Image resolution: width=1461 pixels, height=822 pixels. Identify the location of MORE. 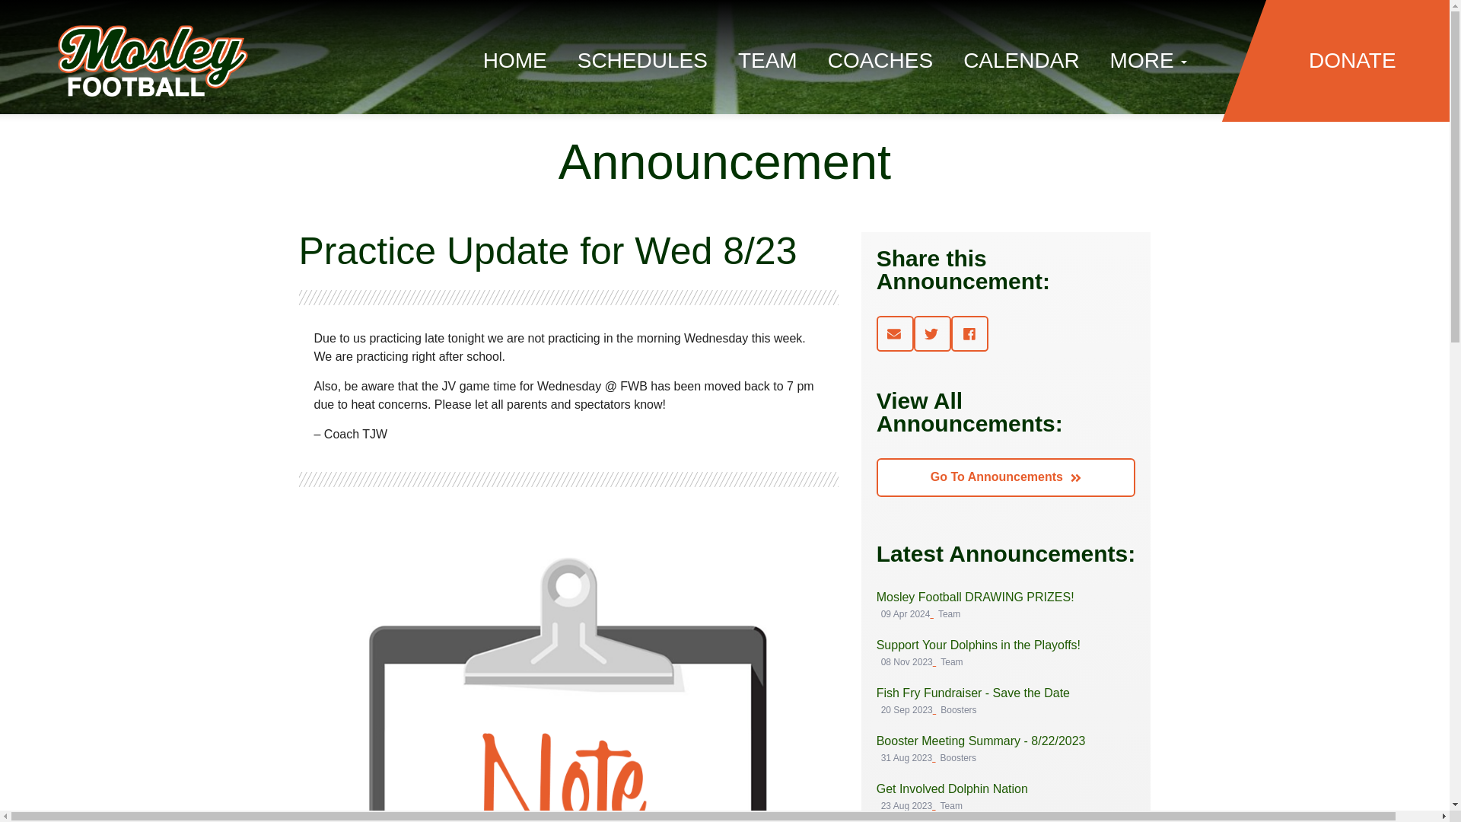
(1149, 61).